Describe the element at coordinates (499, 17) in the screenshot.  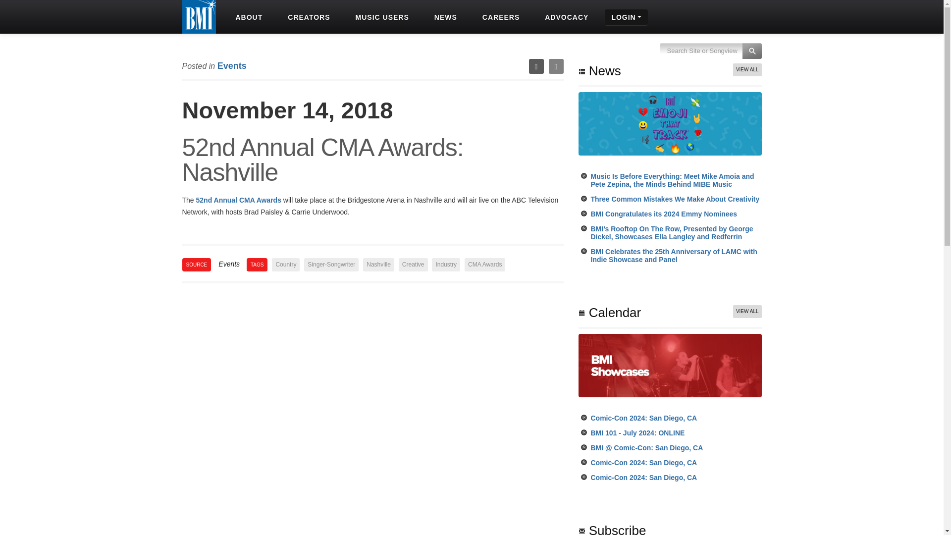
I see `CAREERS` at that location.